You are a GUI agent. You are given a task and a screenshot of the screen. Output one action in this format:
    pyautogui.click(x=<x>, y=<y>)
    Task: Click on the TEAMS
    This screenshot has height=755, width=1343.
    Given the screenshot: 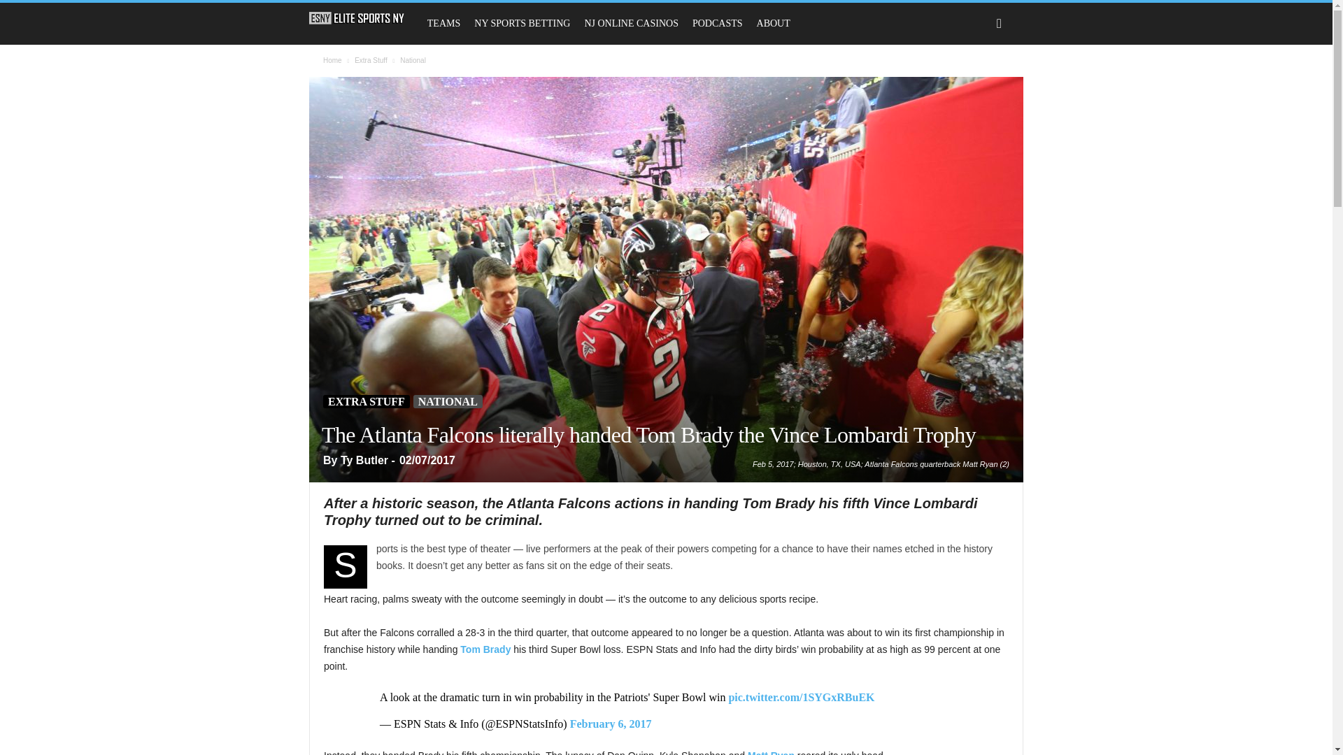 What is the action you would take?
    pyautogui.click(x=443, y=24)
    